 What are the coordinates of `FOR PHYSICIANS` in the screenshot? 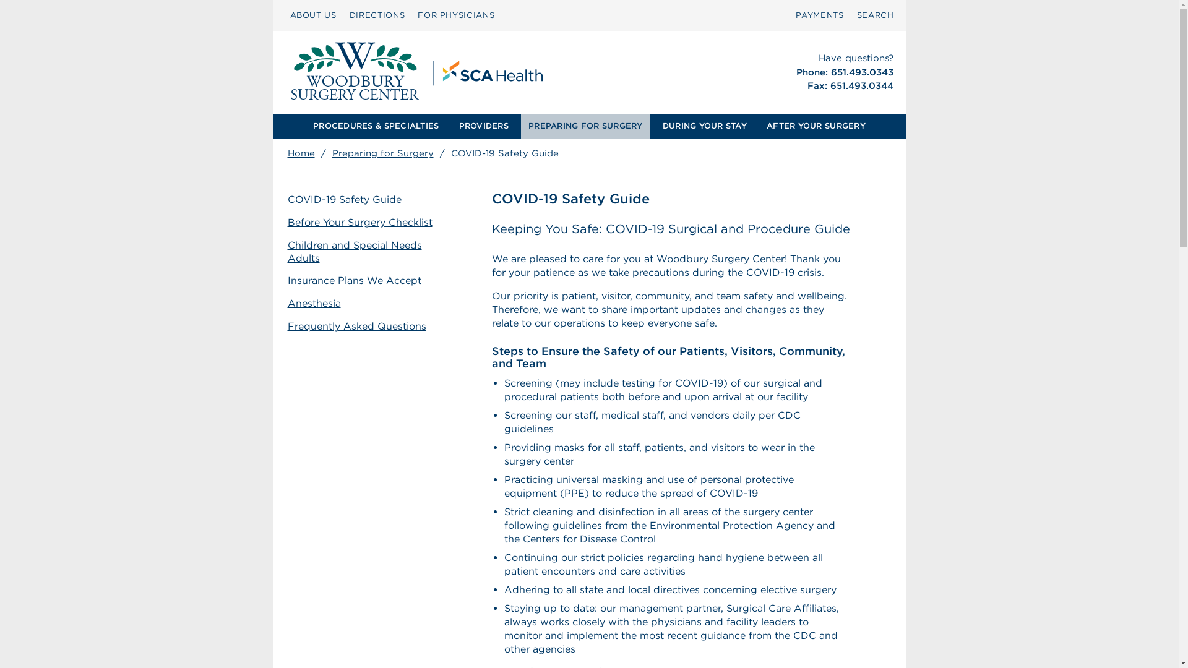 It's located at (455, 15).